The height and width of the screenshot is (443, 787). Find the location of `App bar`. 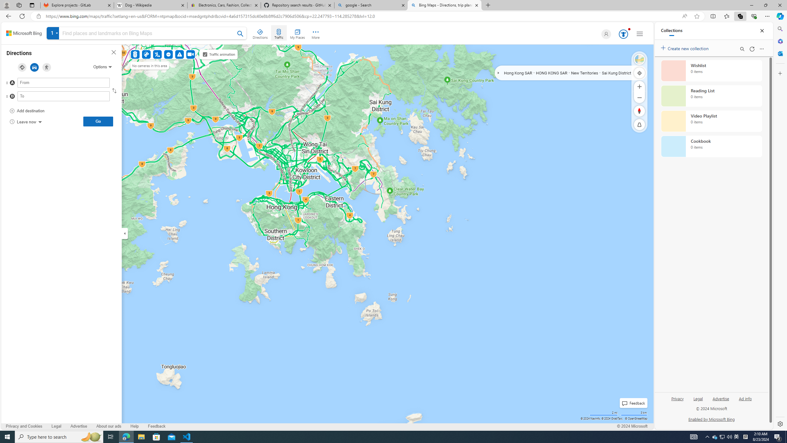

App bar is located at coordinates (393, 16).